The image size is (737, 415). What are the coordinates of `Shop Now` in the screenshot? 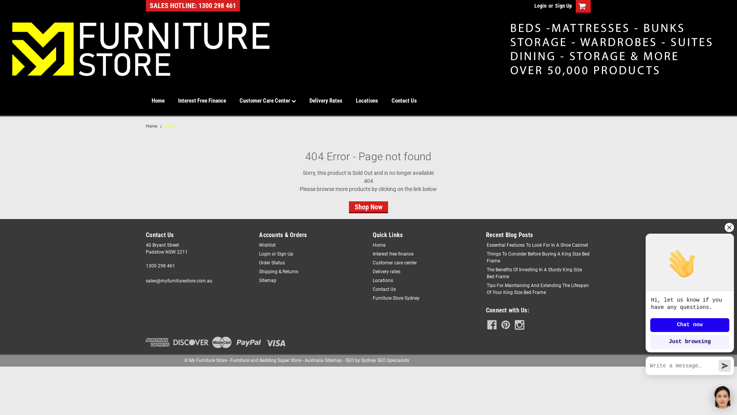 It's located at (368, 207).